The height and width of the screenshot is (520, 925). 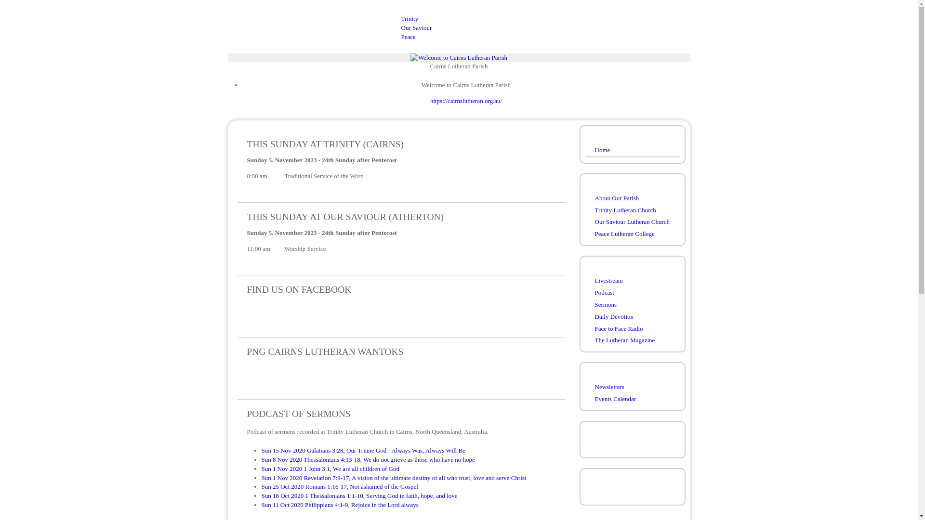 I want to click on Our Saviour, so click(x=416, y=28).